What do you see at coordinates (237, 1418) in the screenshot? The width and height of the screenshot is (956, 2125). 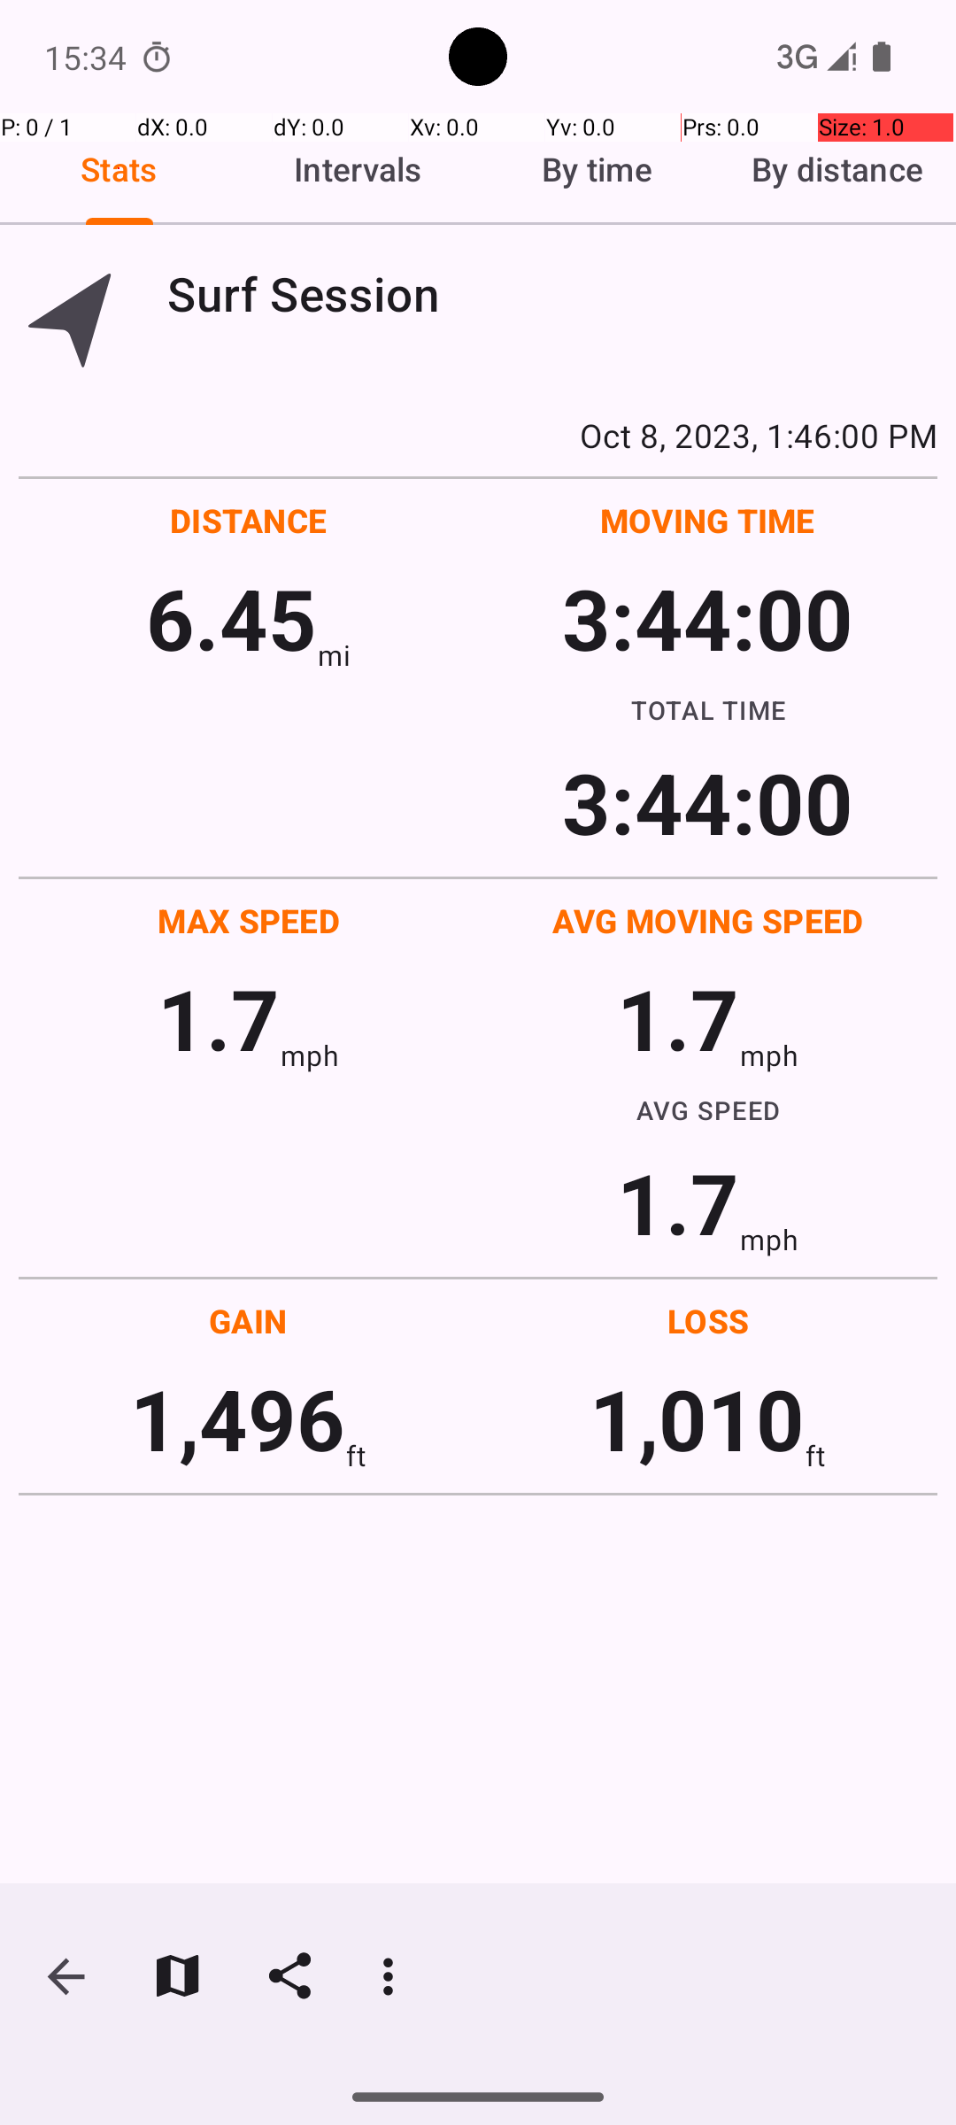 I see `1,496` at bounding box center [237, 1418].